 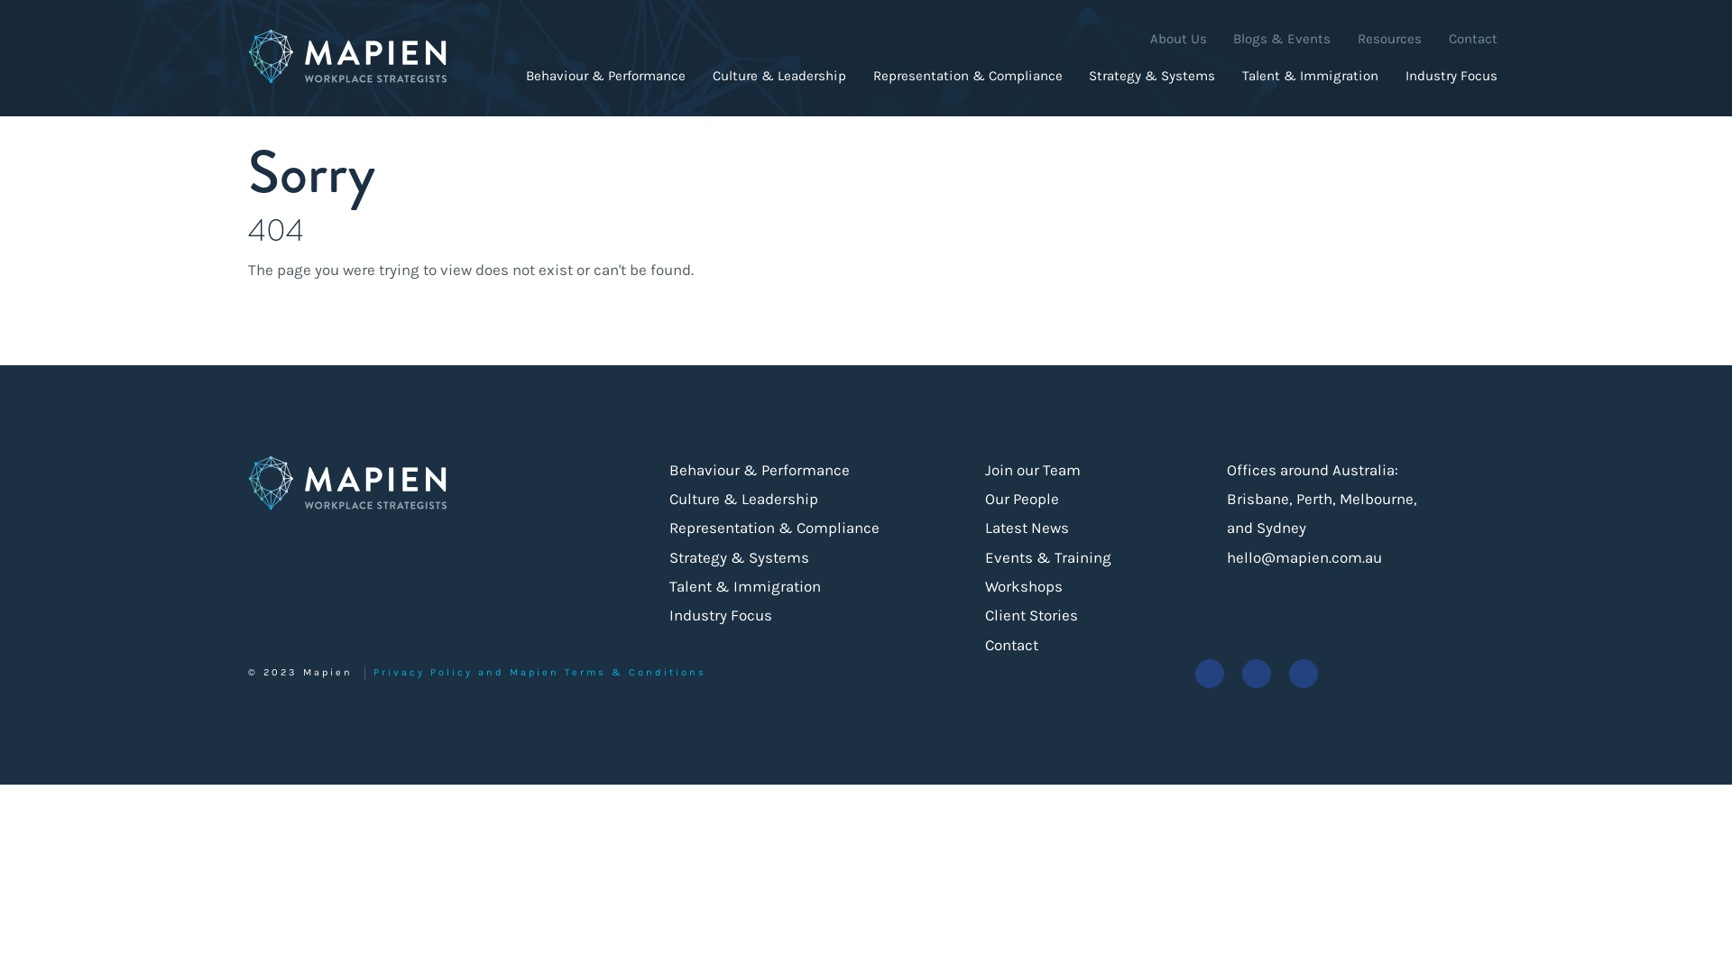 What do you see at coordinates (1282, 39) in the screenshot?
I see `Blogs & Events` at bounding box center [1282, 39].